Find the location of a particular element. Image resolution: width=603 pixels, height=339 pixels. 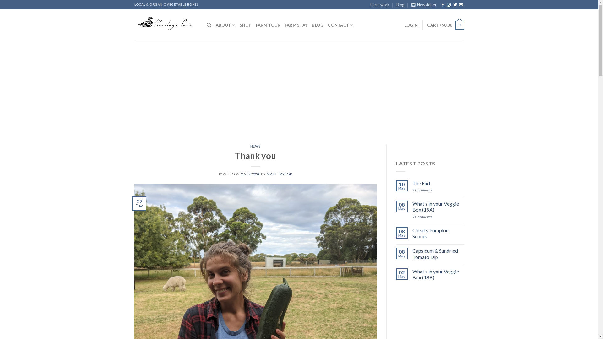

Newsletter is located at coordinates (424, 5).